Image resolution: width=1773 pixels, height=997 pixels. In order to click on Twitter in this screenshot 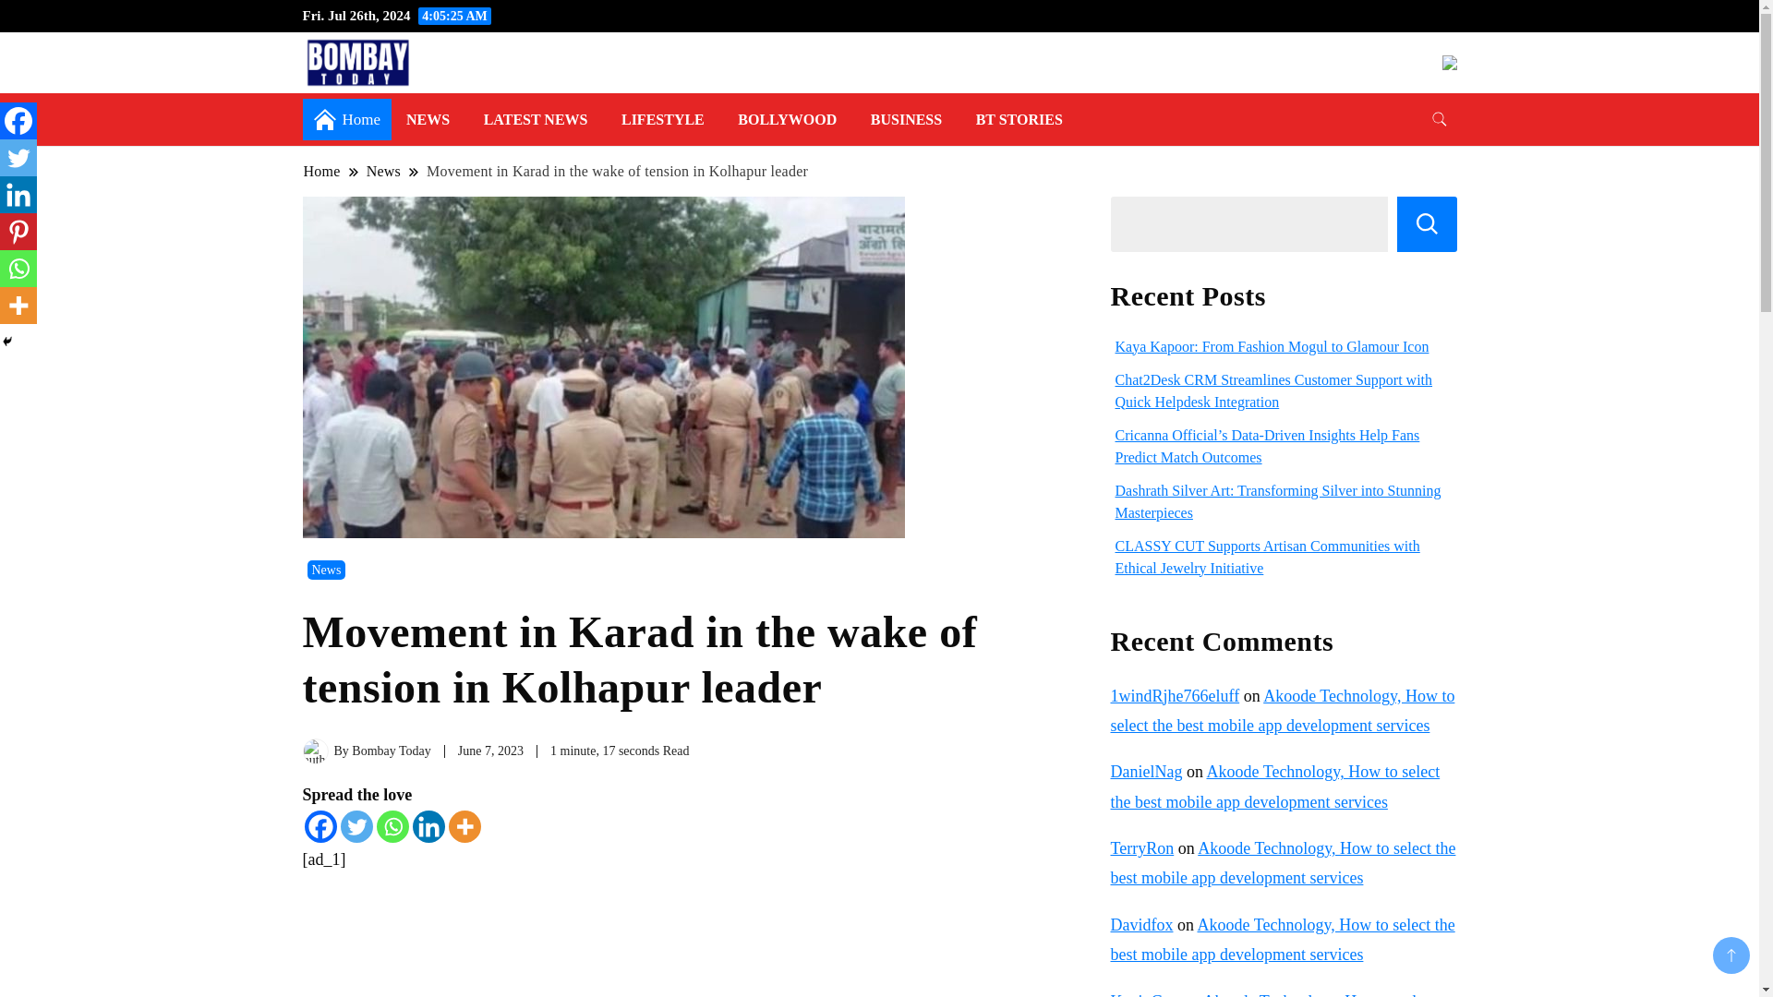, I will do `click(356, 826)`.